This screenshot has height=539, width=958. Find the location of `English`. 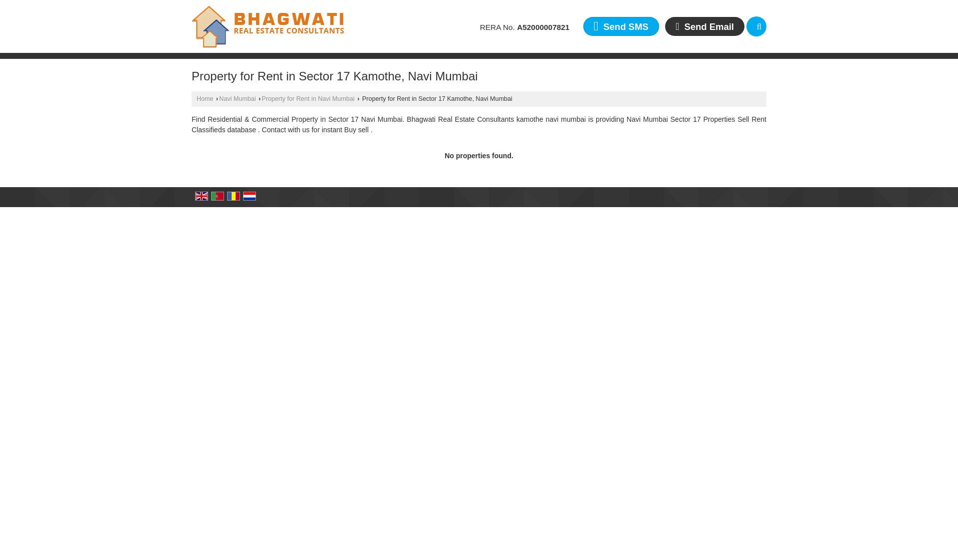

English is located at coordinates (202, 196).